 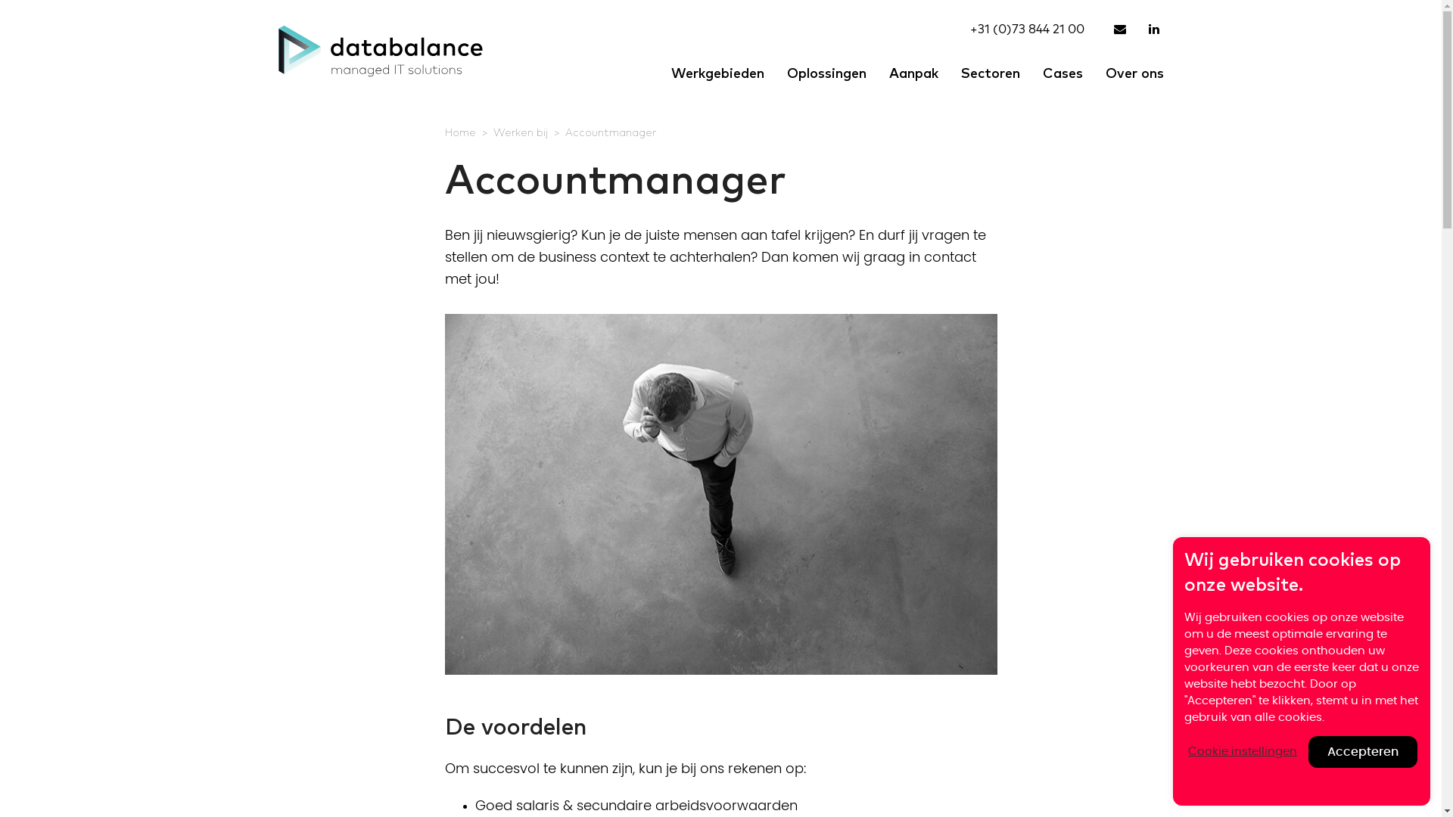 What do you see at coordinates (1028, 29) in the screenshot?
I see `+31 (0)73 844 21 00` at bounding box center [1028, 29].